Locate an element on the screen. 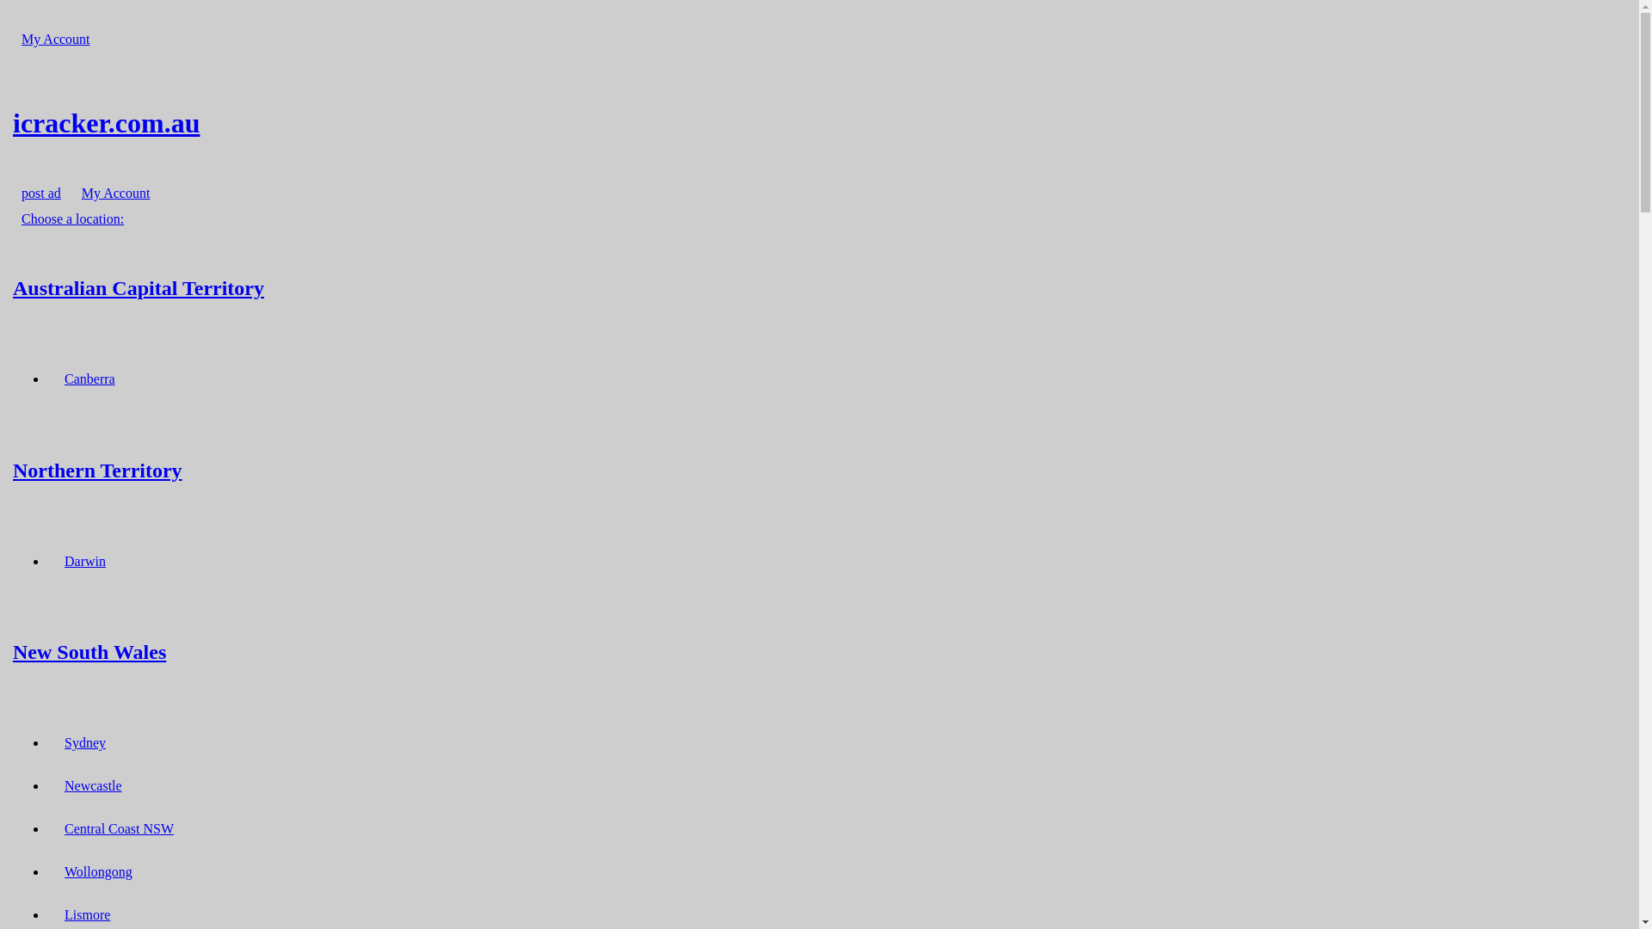  Wollongong is located at coordinates (98, 872).